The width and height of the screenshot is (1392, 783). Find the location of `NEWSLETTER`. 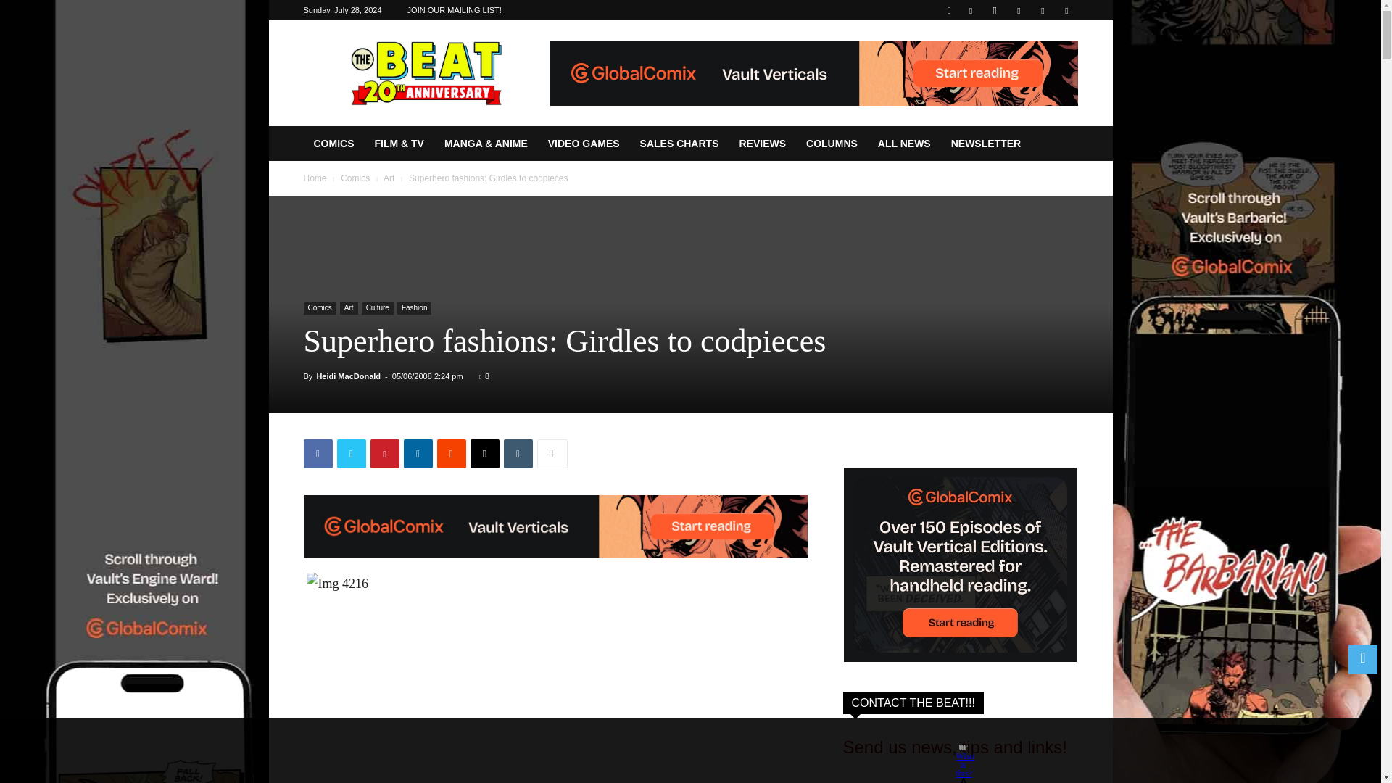

NEWSLETTER is located at coordinates (986, 144).